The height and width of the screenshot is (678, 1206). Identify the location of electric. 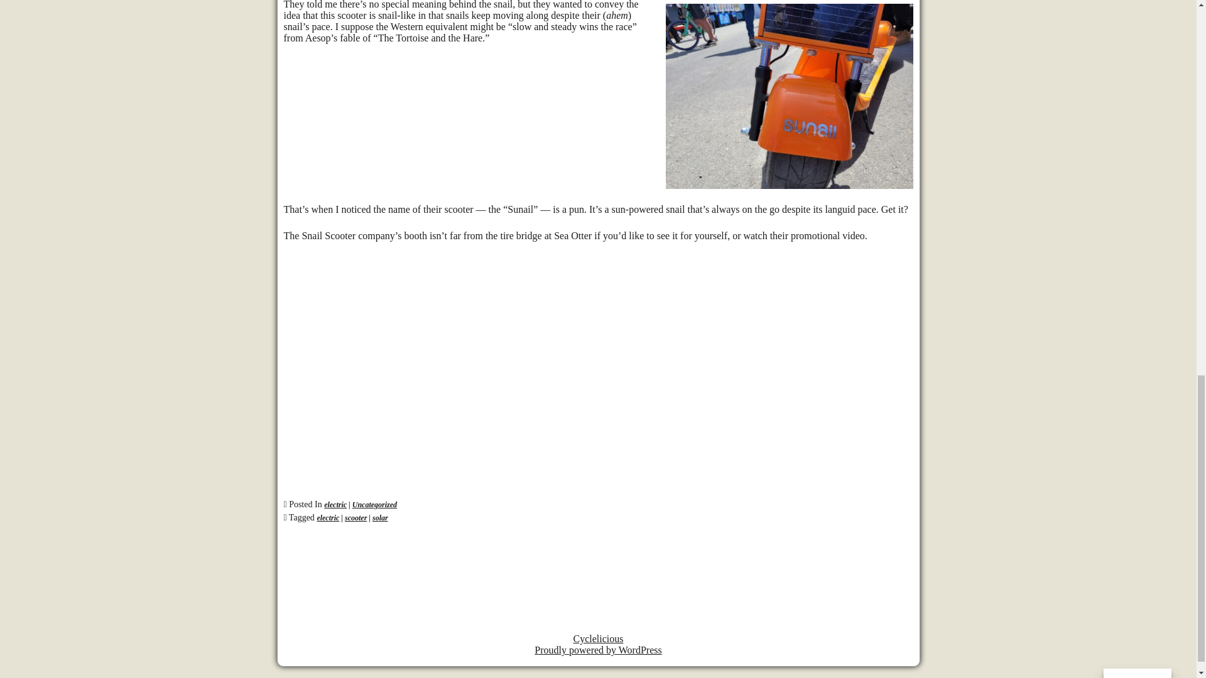
(327, 517).